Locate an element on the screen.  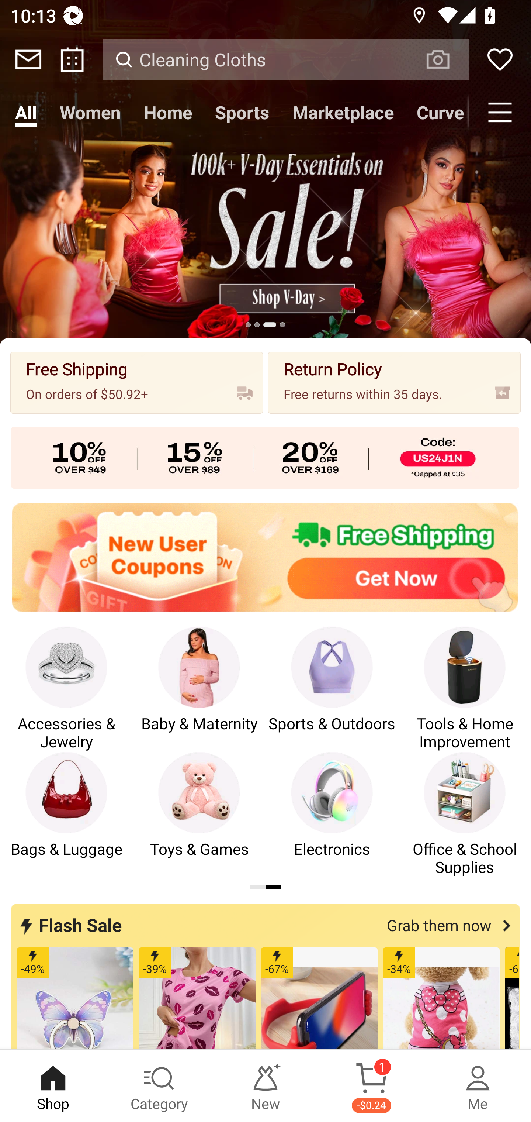
Sports is located at coordinates (242, 112).